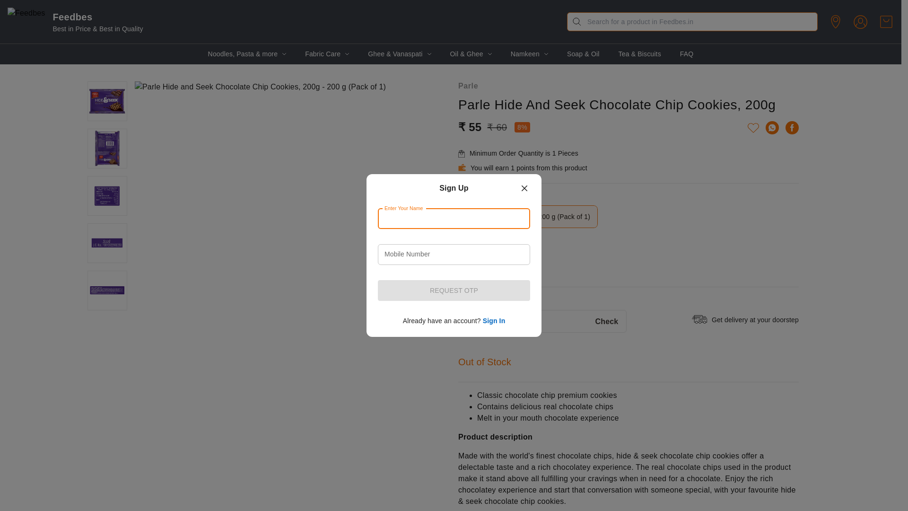 The height and width of the screenshot is (511, 908). I want to click on Feedbes, so click(306, 16).